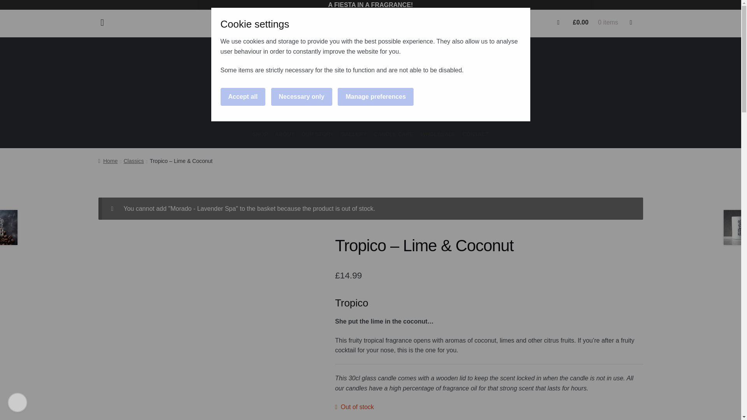 The width and height of the screenshot is (747, 420). Describe the element at coordinates (394, 135) in the screenshot. I see `CANDLE CARE` at that location.